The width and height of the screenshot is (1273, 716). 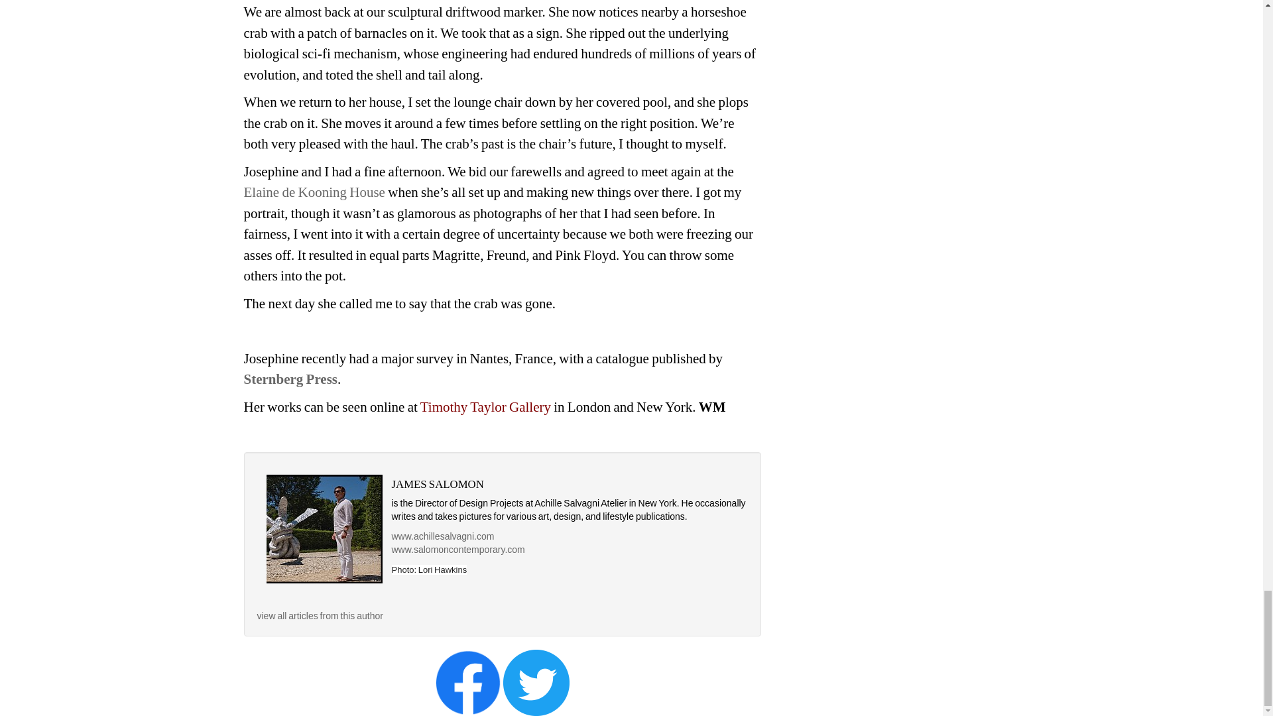 I want to click on Facebook, so click(x=468, y=682).